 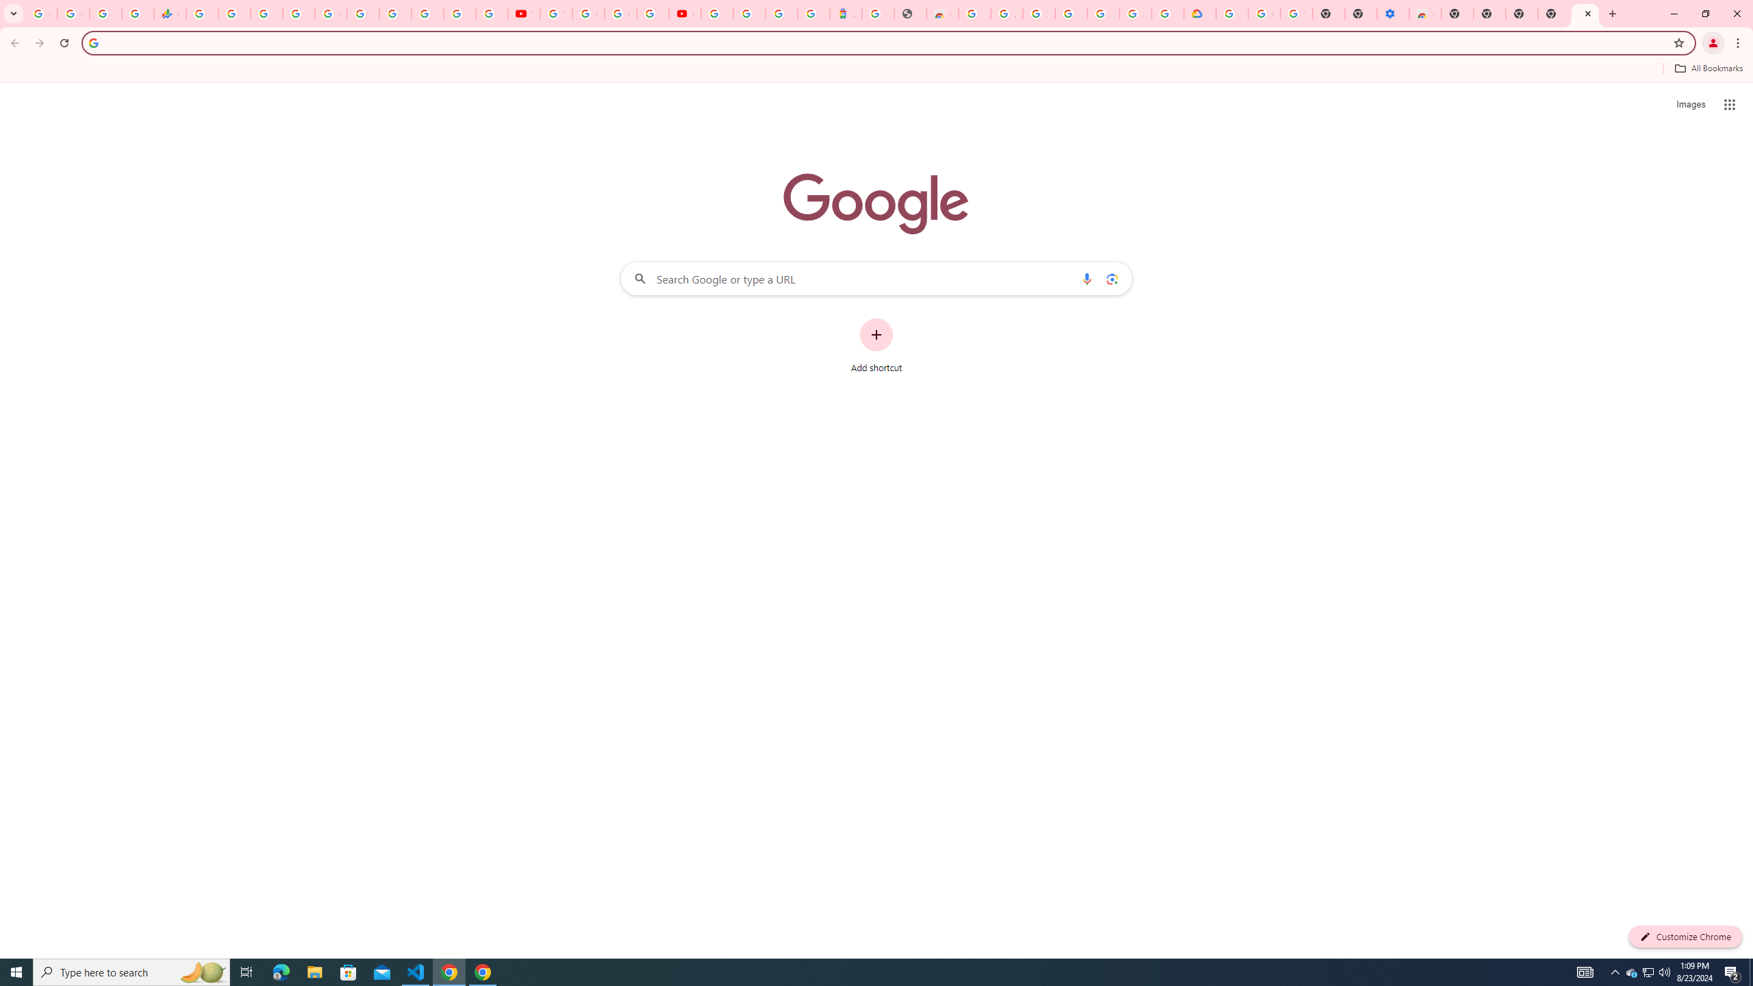 What do you see at coordinates (556, 14) in the screenshot?
I see `YouTube` at bounding box center [556, 14].